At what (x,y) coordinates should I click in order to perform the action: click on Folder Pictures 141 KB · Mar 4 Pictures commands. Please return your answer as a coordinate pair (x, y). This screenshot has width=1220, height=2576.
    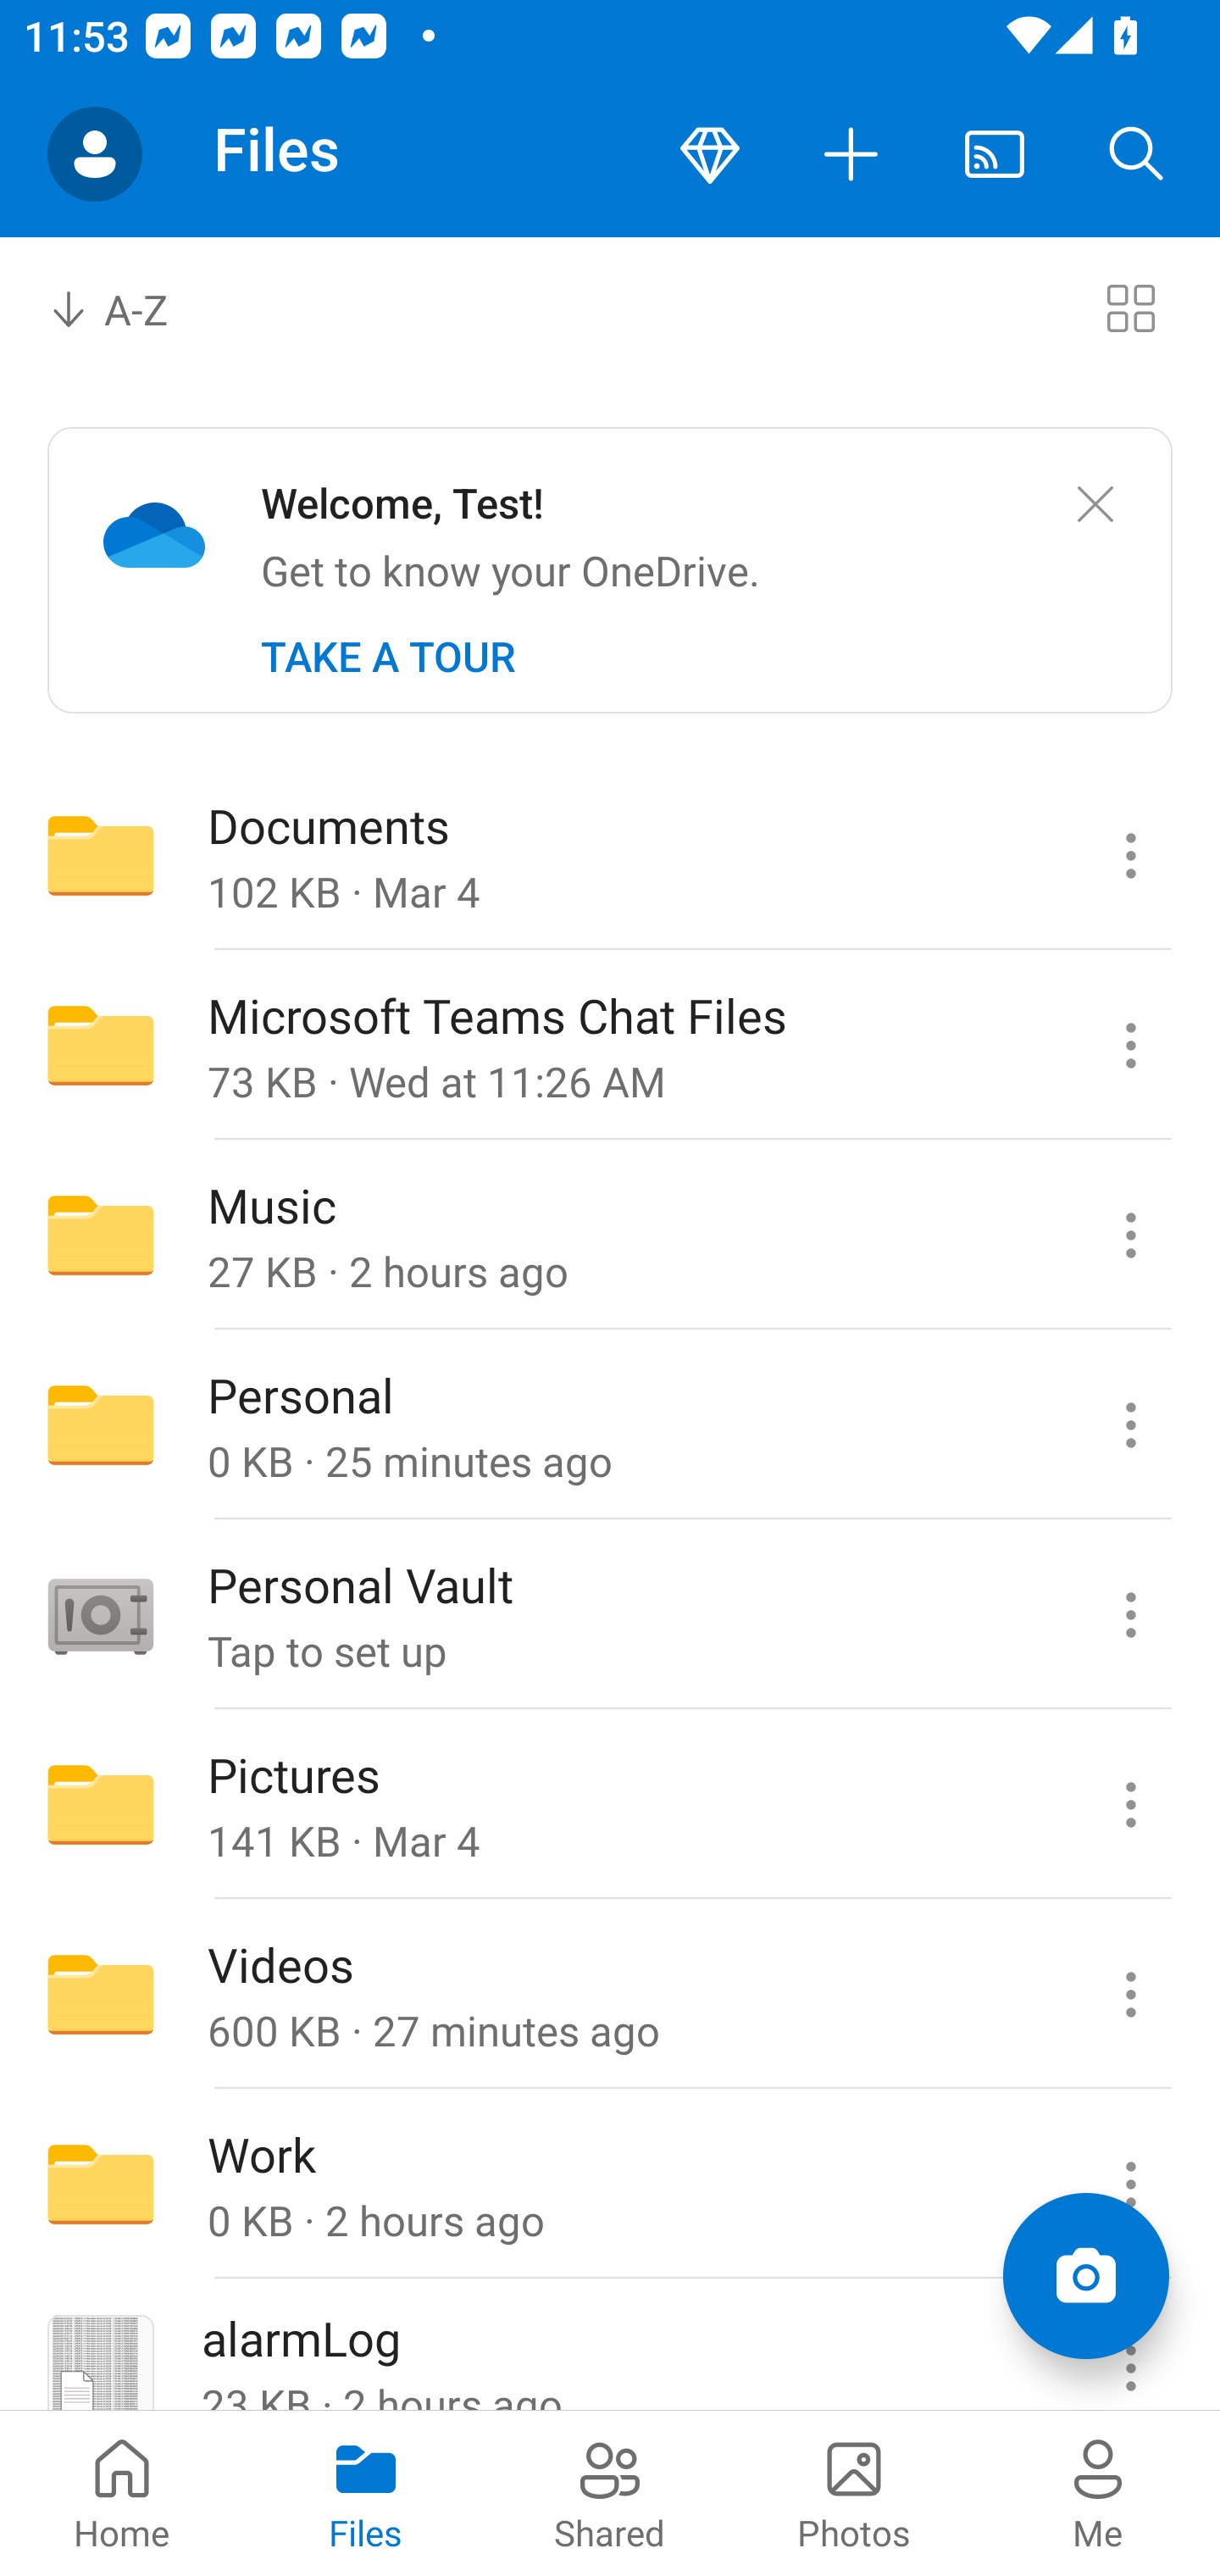
    Looking at the image, I should click on (610, 1805).